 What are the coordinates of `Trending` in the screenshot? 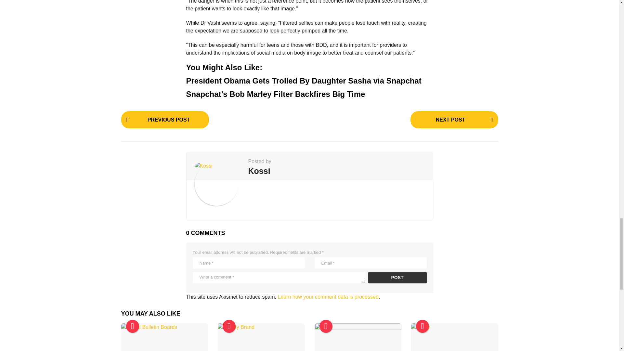 It's located at (133, 326).